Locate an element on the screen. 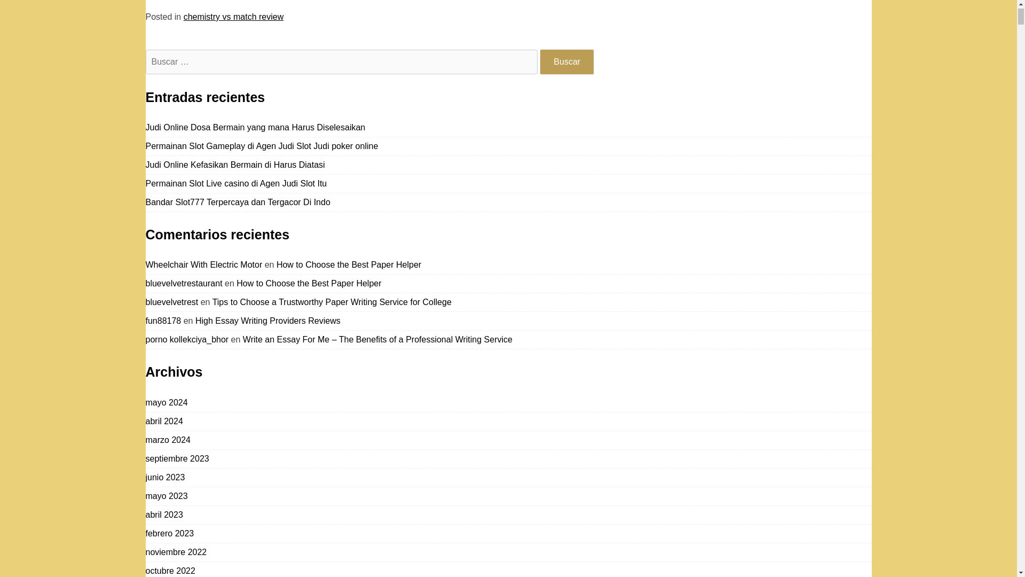 This screenshot has height=577, width=1025. How to Choose the Best Paper Helper is located at coordinates (309, 283).